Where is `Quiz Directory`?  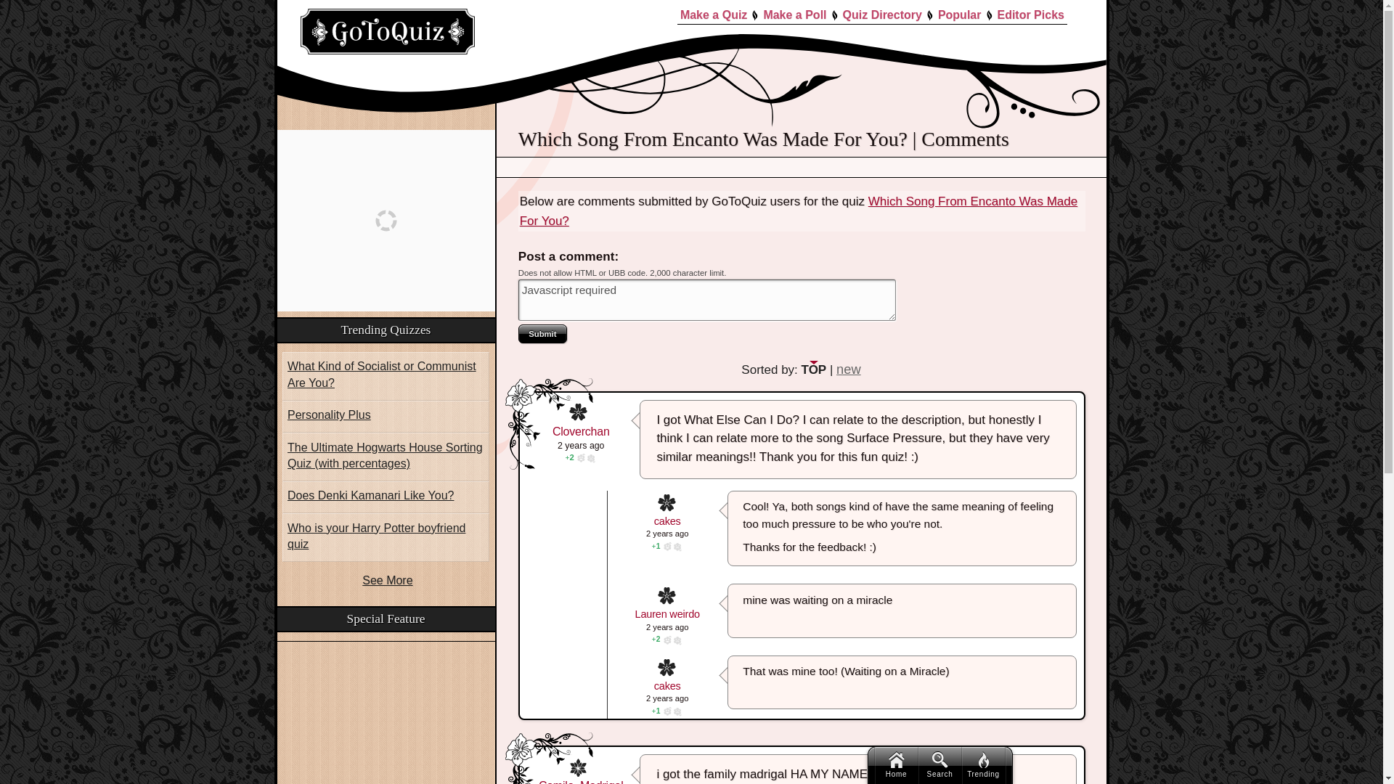 Quiz Directory is located at coordinates (882, 15).